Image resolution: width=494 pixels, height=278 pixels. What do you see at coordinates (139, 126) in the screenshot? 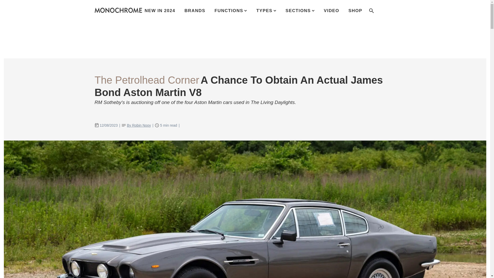
I see `Robin Nooy` at bounding box center [139, 126].